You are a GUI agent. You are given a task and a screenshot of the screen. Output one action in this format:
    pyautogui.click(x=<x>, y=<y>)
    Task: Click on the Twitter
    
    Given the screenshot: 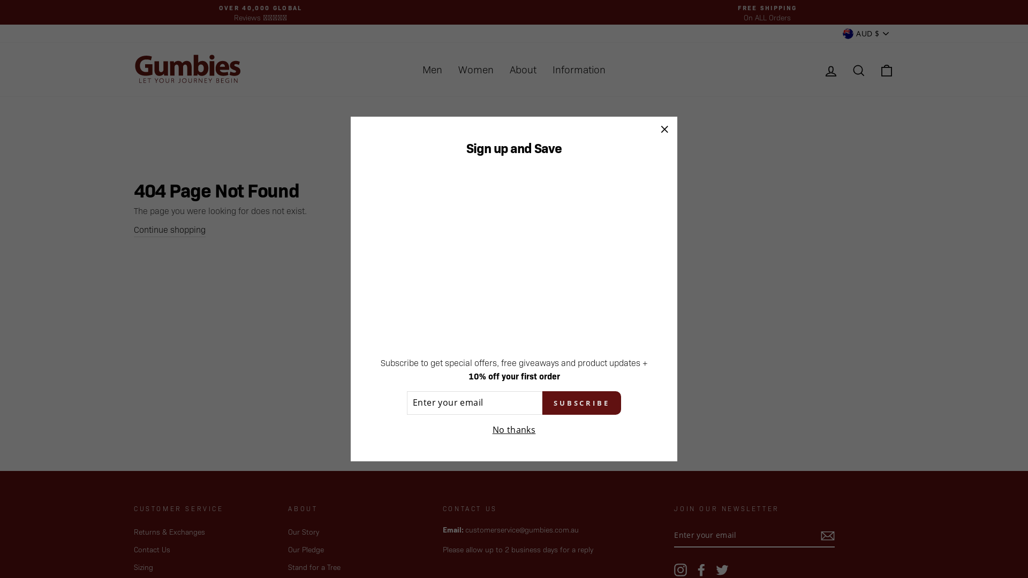 What is the action you would take?
    pyautogui.click(x=722, y=571)
    